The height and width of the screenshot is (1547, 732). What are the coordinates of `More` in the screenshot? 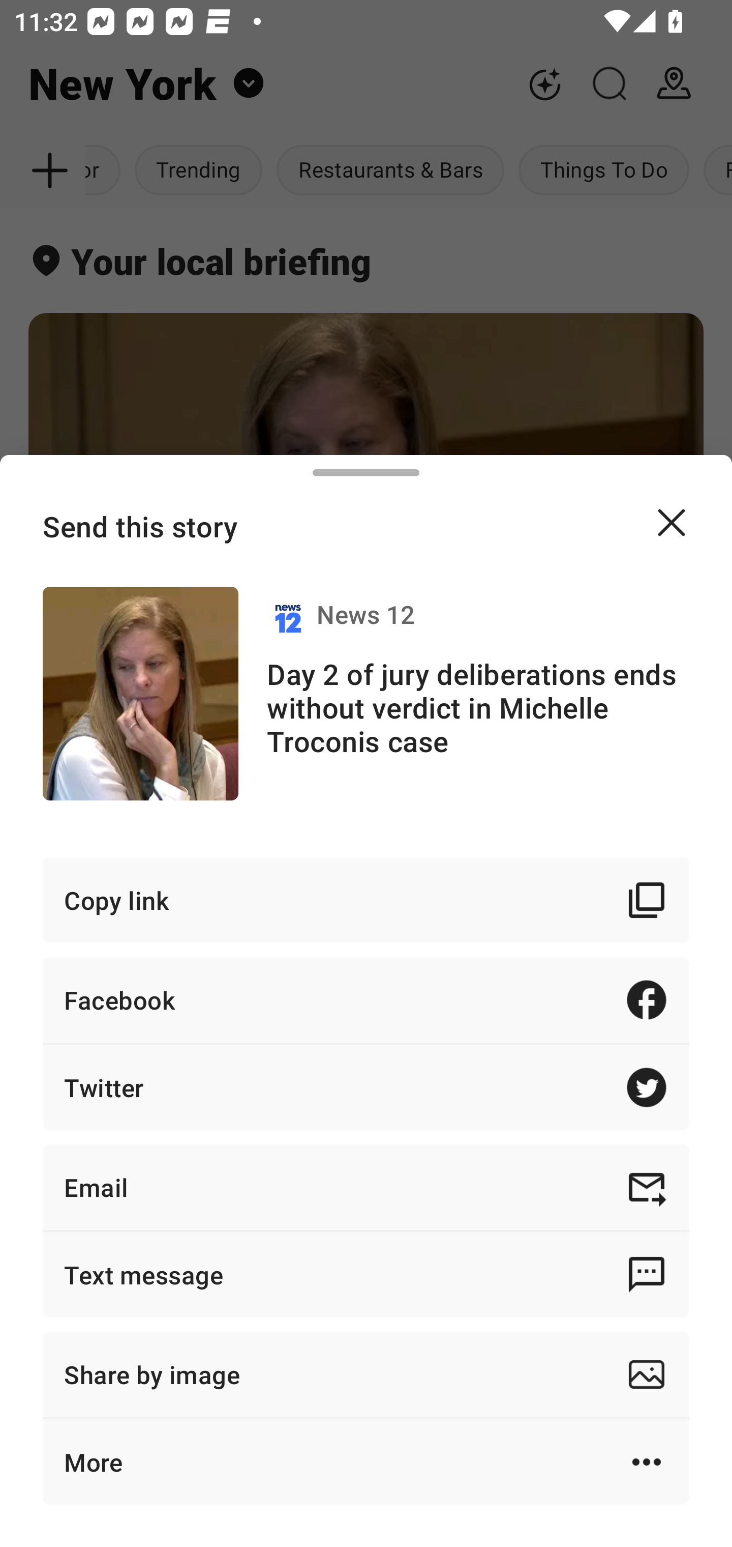 It's located at (366, 1462).